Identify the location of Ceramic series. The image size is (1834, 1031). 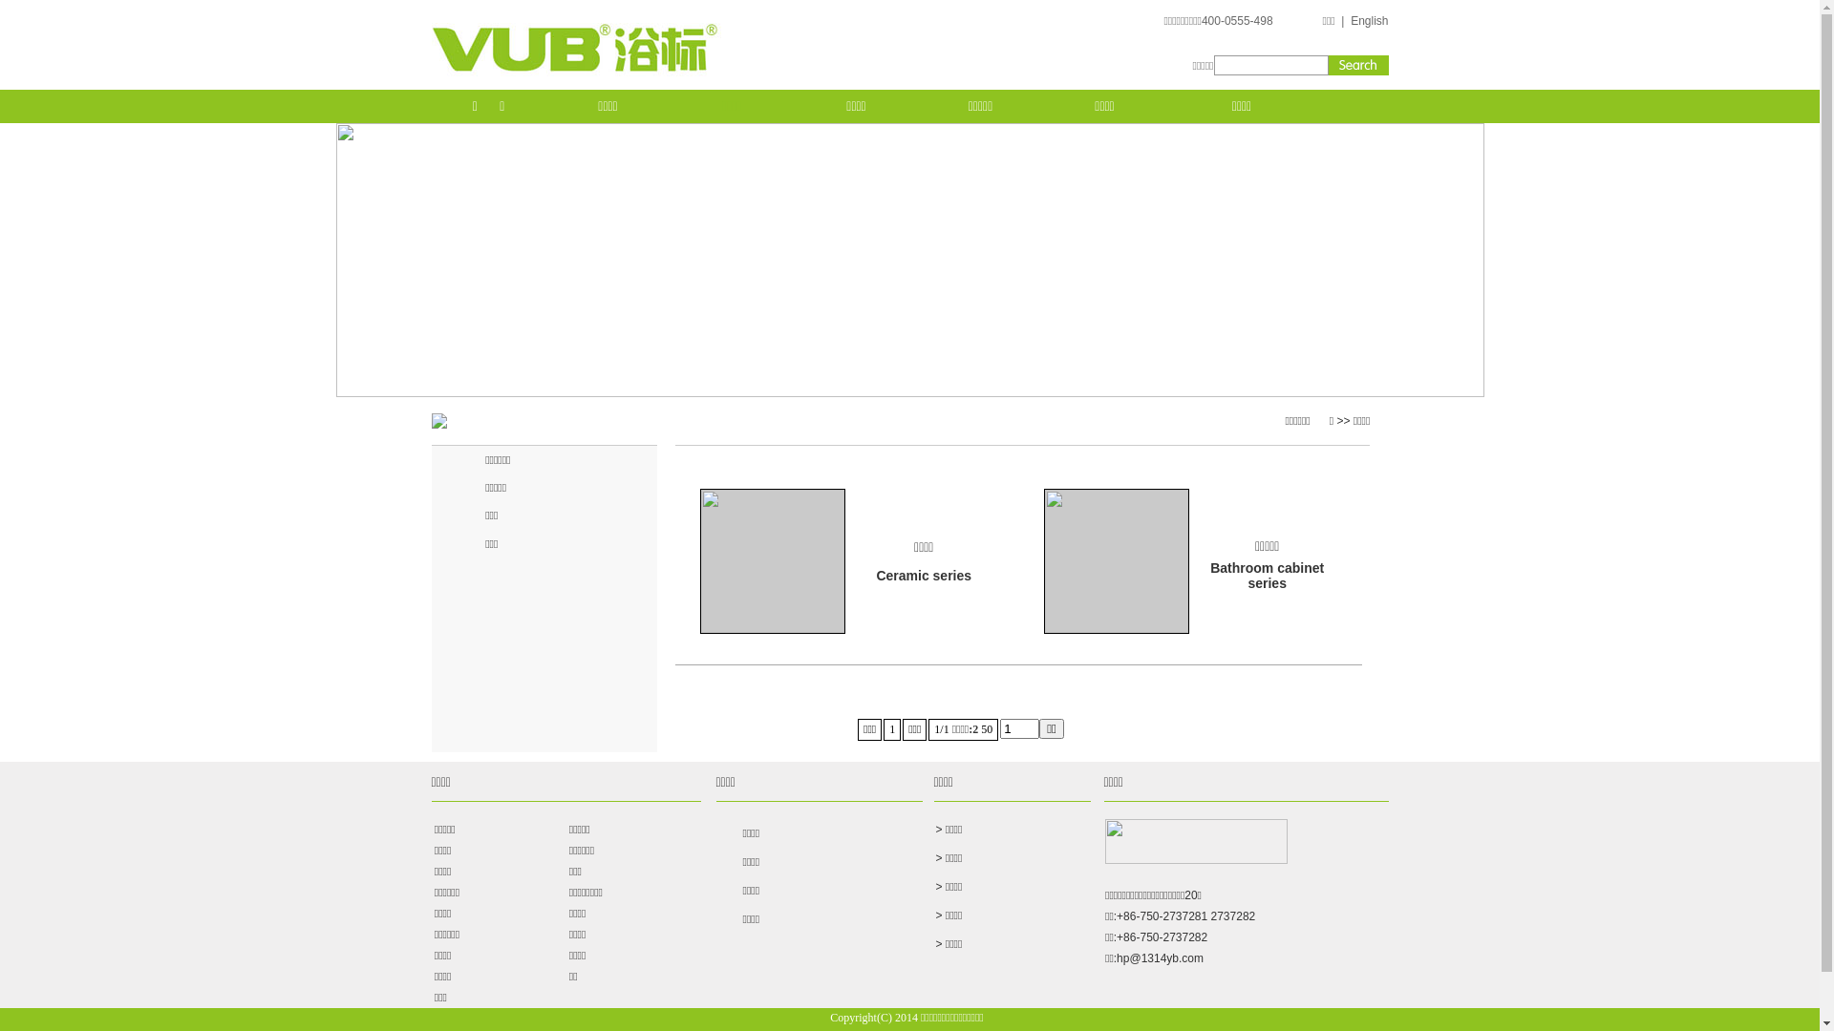
(924, 575).